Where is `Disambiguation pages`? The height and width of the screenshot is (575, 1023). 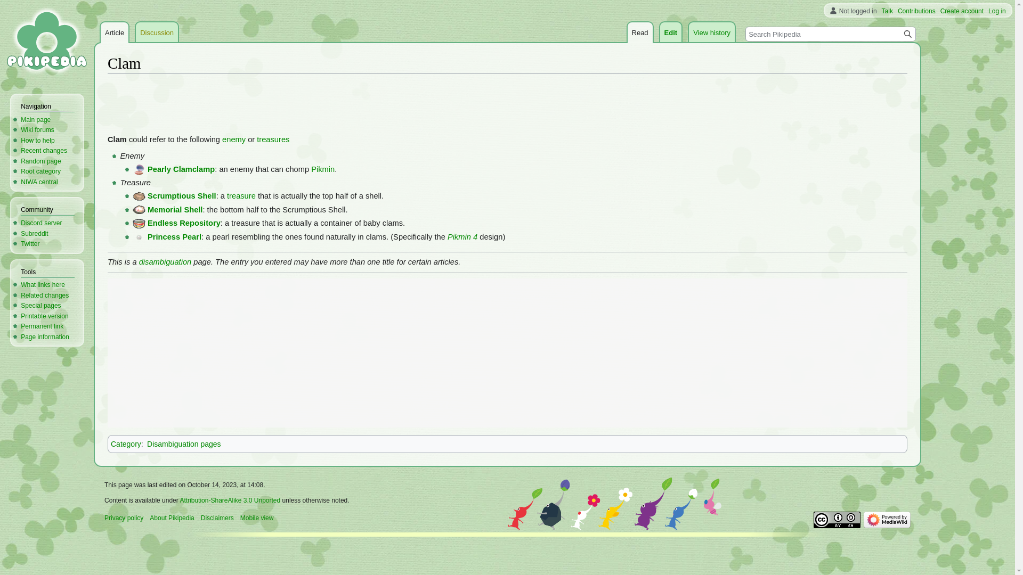 Disambiguation pages is located at coordinates (184, 444).